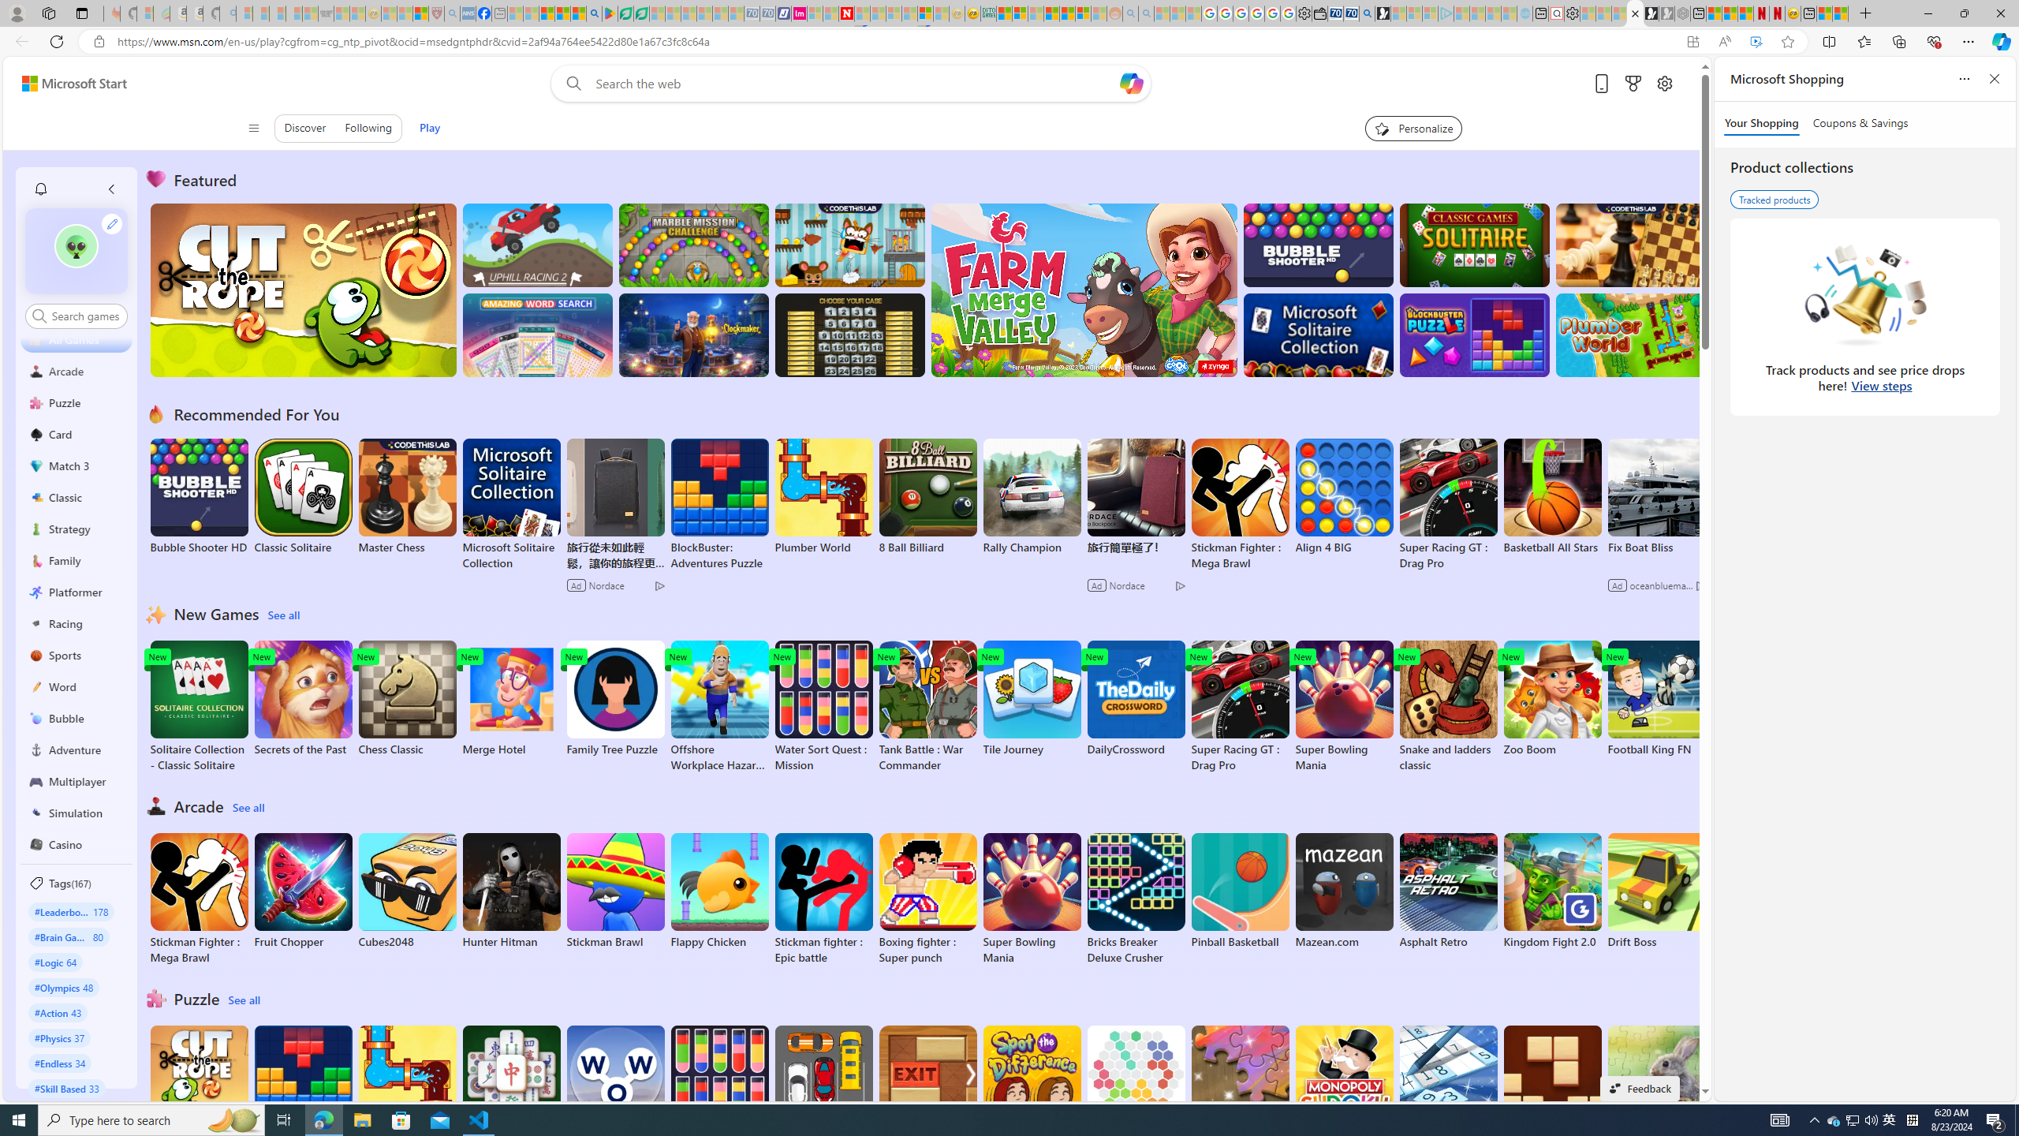 The width and height of the screenshot is (2019, 1136). Describe the element at coordinates (1240, 1084) in the screenshot. I see `Microsoft Jigsaw` at that location.